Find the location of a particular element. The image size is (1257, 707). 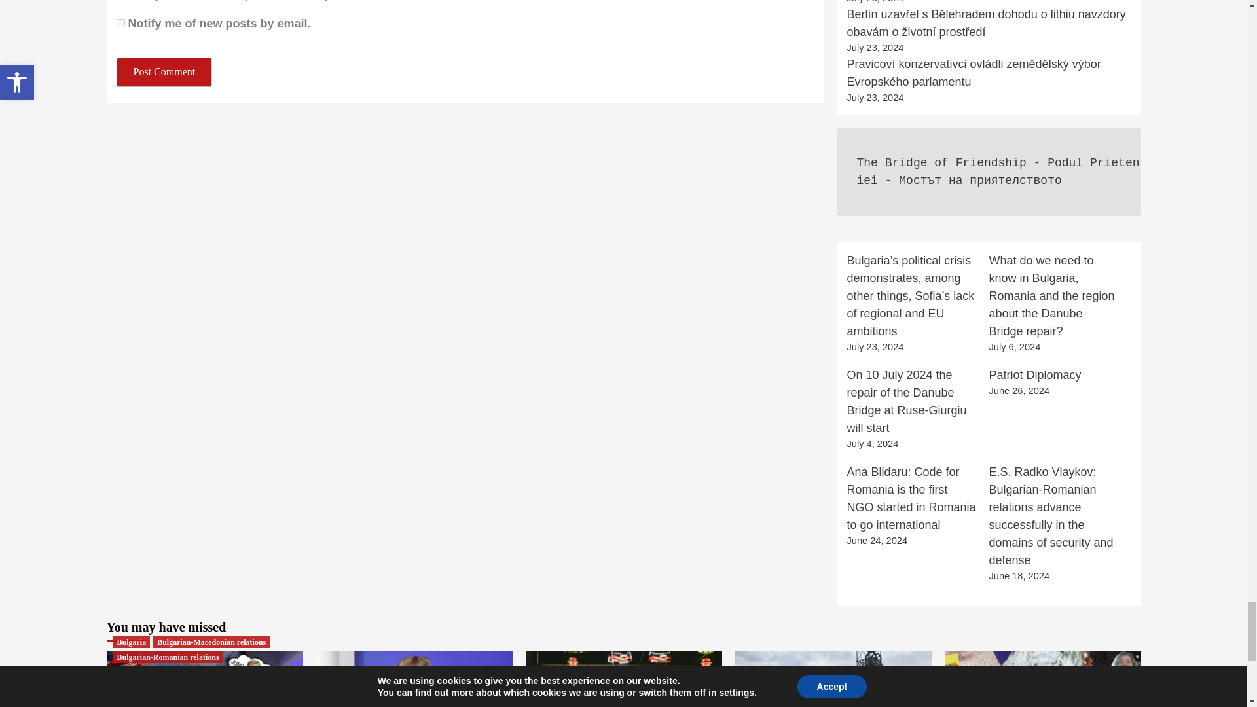

subscribe is located at coordinates (120, 24).